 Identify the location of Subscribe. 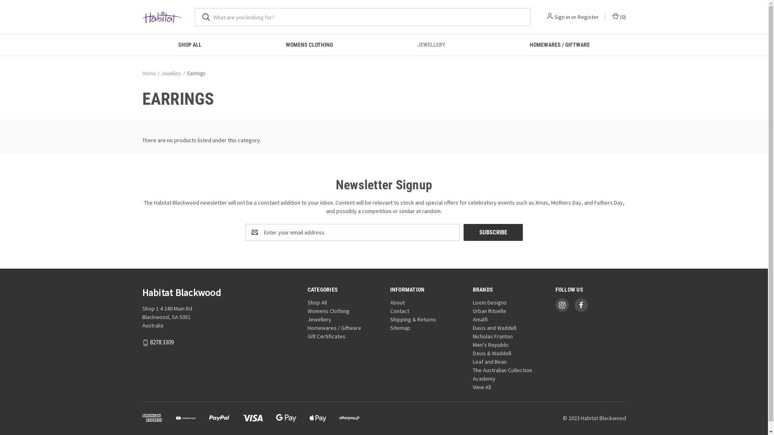
(493, 232).